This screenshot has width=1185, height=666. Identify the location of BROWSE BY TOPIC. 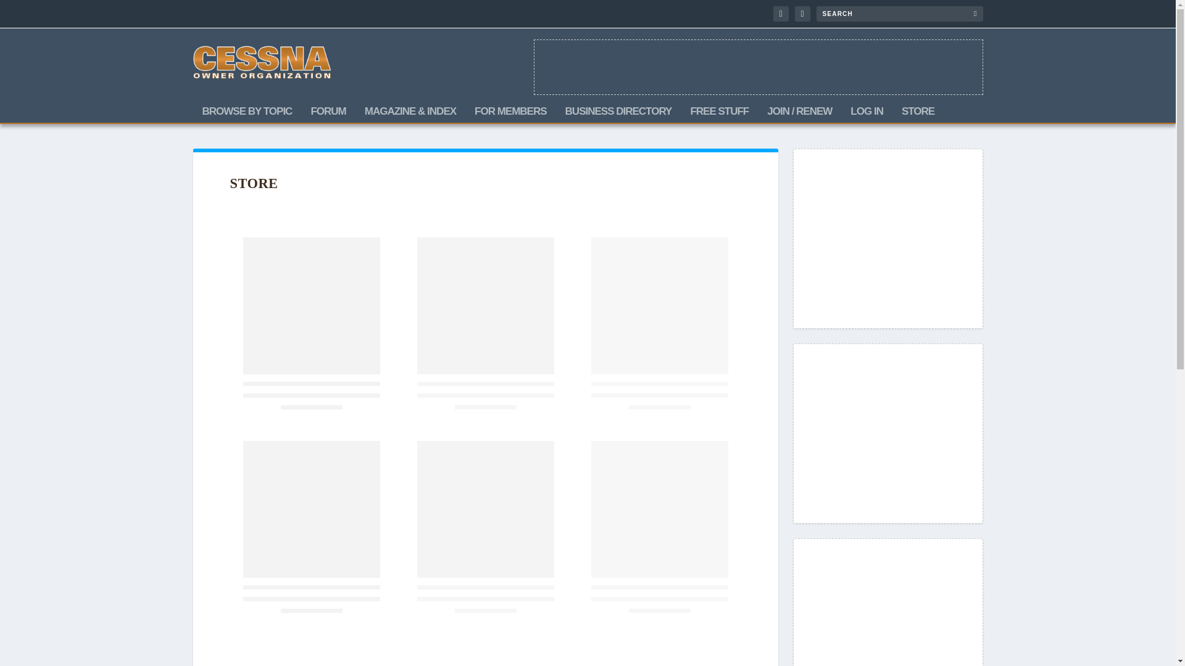
(247, 114).